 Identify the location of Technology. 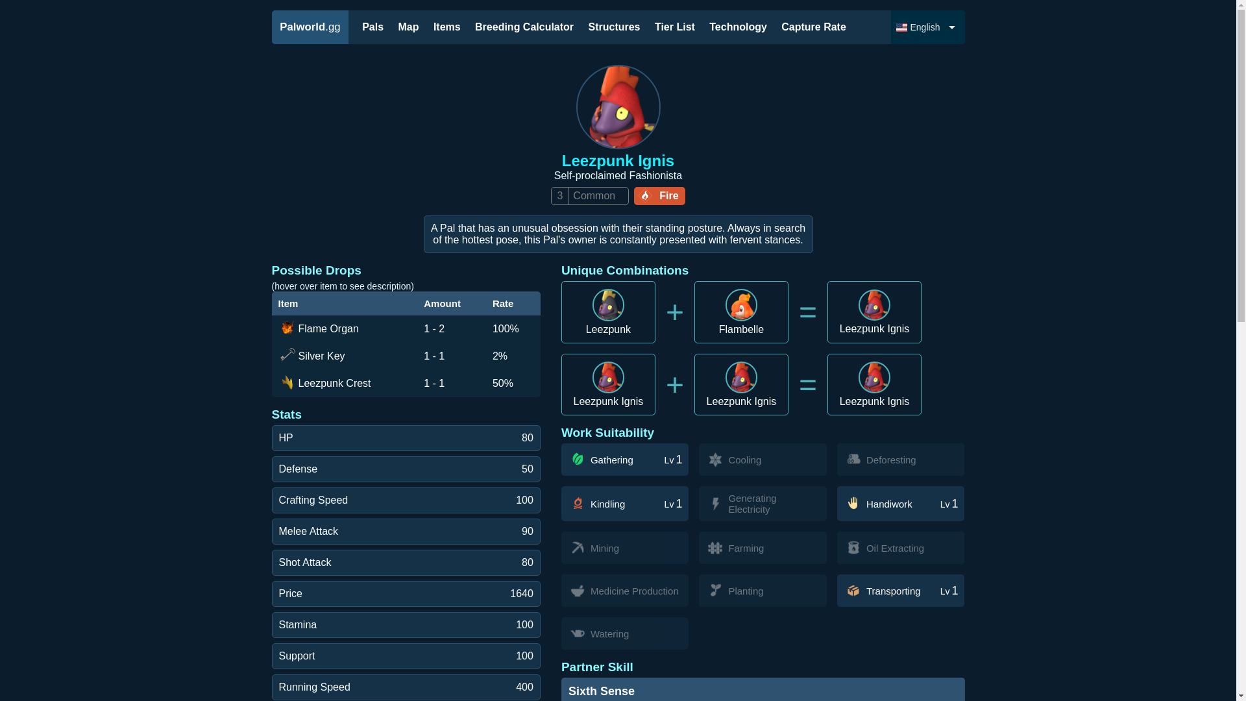
(738, 27).